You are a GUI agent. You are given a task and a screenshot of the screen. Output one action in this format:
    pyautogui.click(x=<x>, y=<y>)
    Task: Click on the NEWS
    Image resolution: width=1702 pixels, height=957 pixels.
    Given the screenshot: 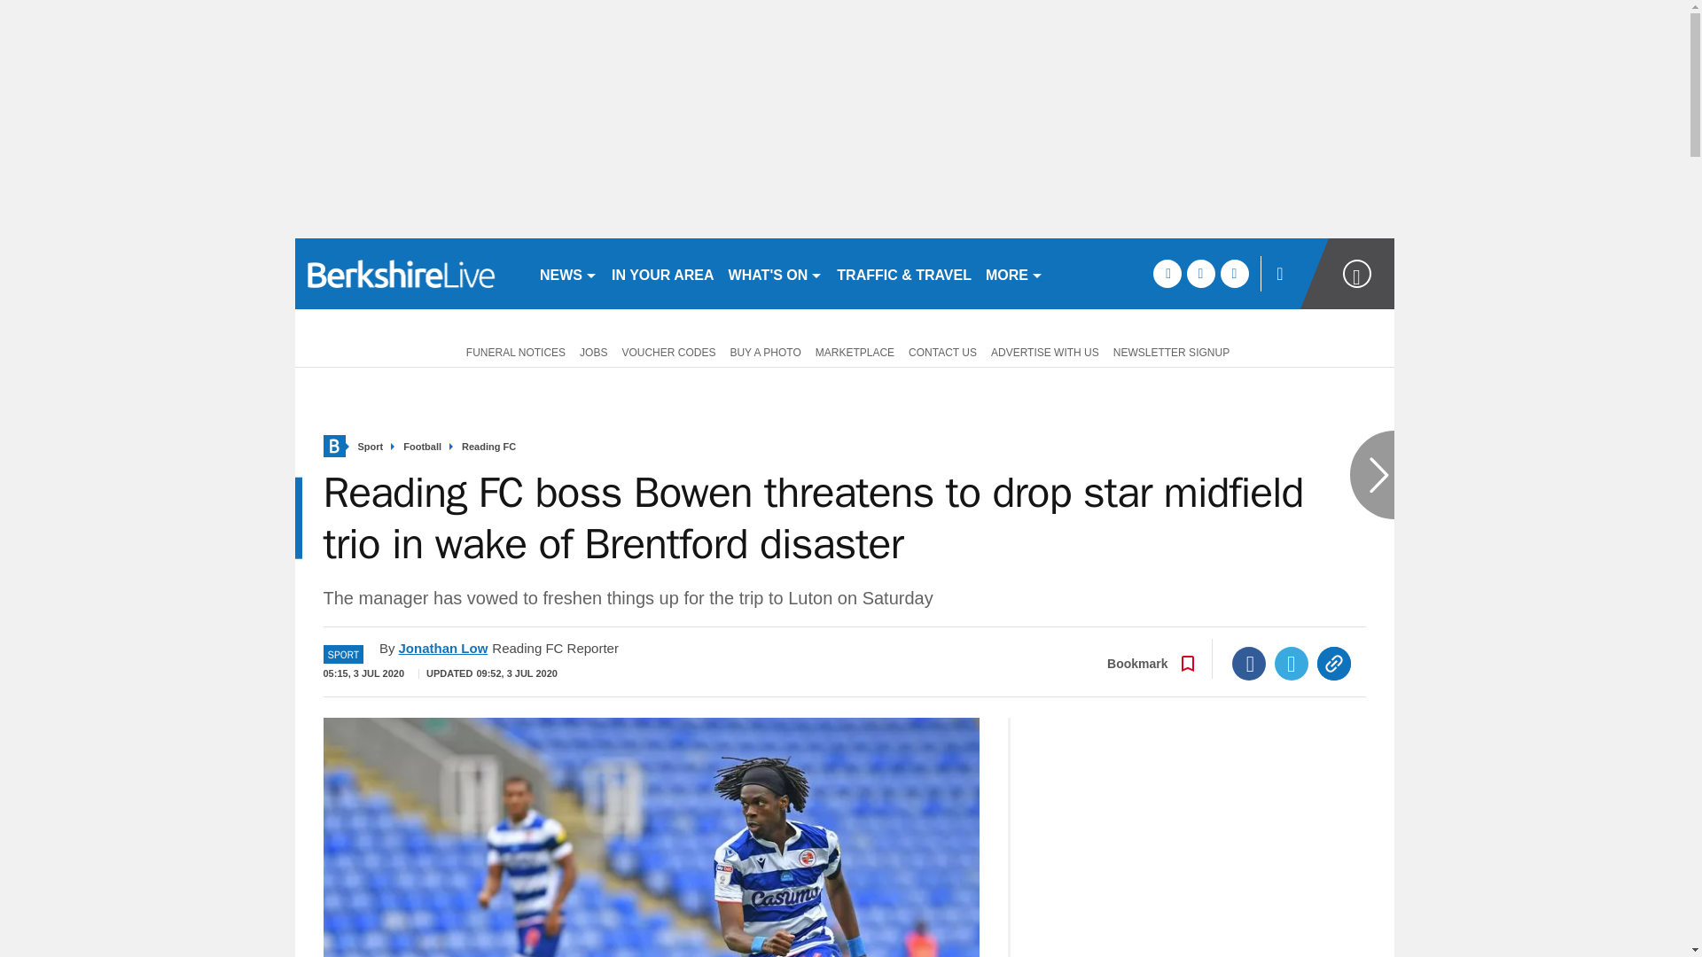 What is the action you would take?
    pyautogui.click(x=567, y=273)
    